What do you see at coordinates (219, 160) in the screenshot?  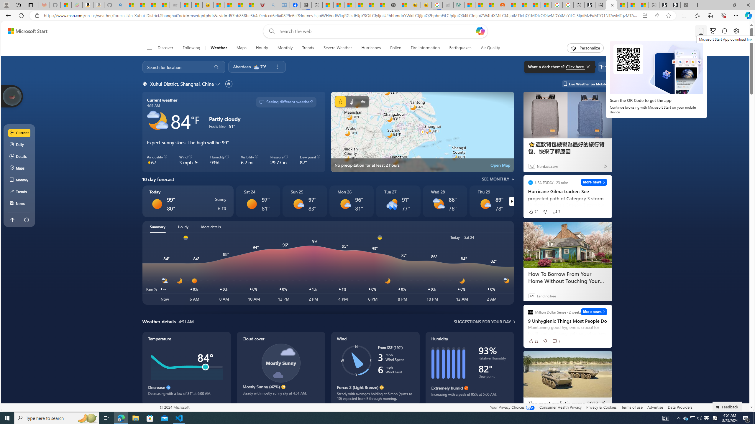 I see `Humidity 93%` at bounding box center [219, 160].